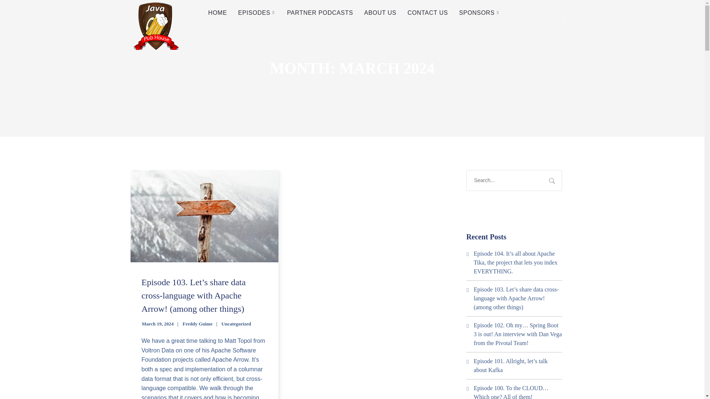  I want to click on Uncategorized, so click(236, 324).